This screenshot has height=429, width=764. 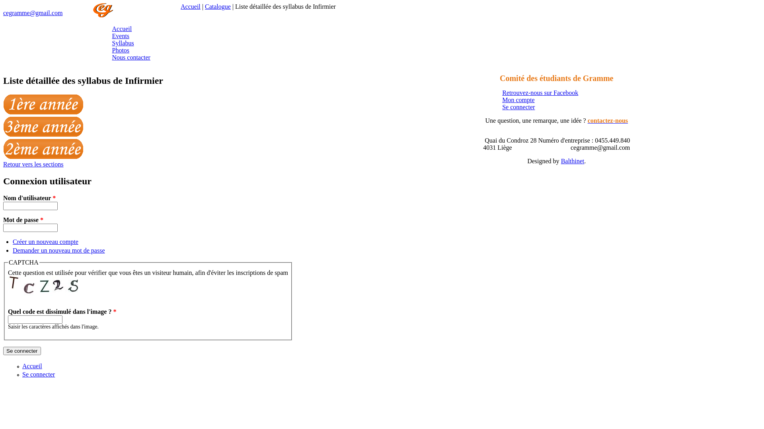 What do you see at coordinates (103, 15) in the screenshot?
I see `Accueil` at bounding box center [103, 15].